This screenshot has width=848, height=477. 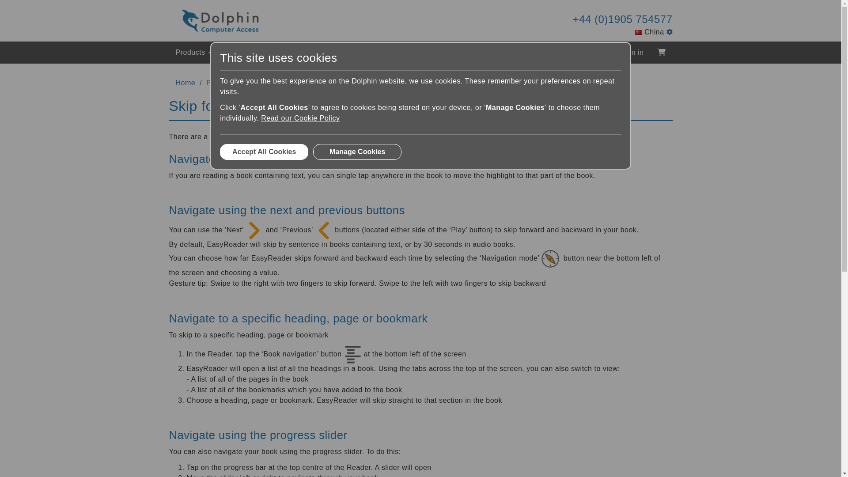 What do you see at coordinates (661, 52) in the screenshot?
I see `Shopping Basket` at bounding box center [661, 52].